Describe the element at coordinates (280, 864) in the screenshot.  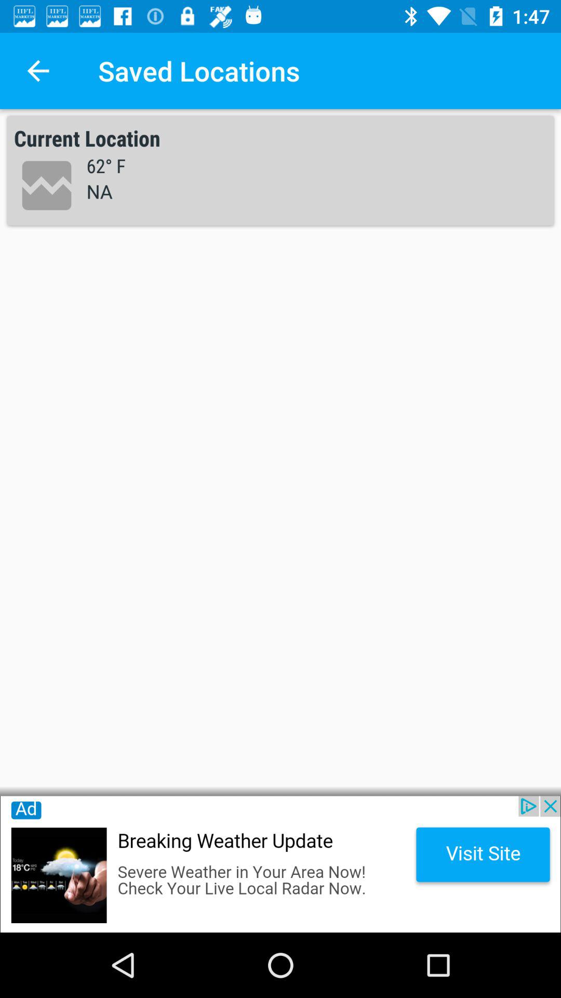
I see `advertisement about breaking weather update` at that location.